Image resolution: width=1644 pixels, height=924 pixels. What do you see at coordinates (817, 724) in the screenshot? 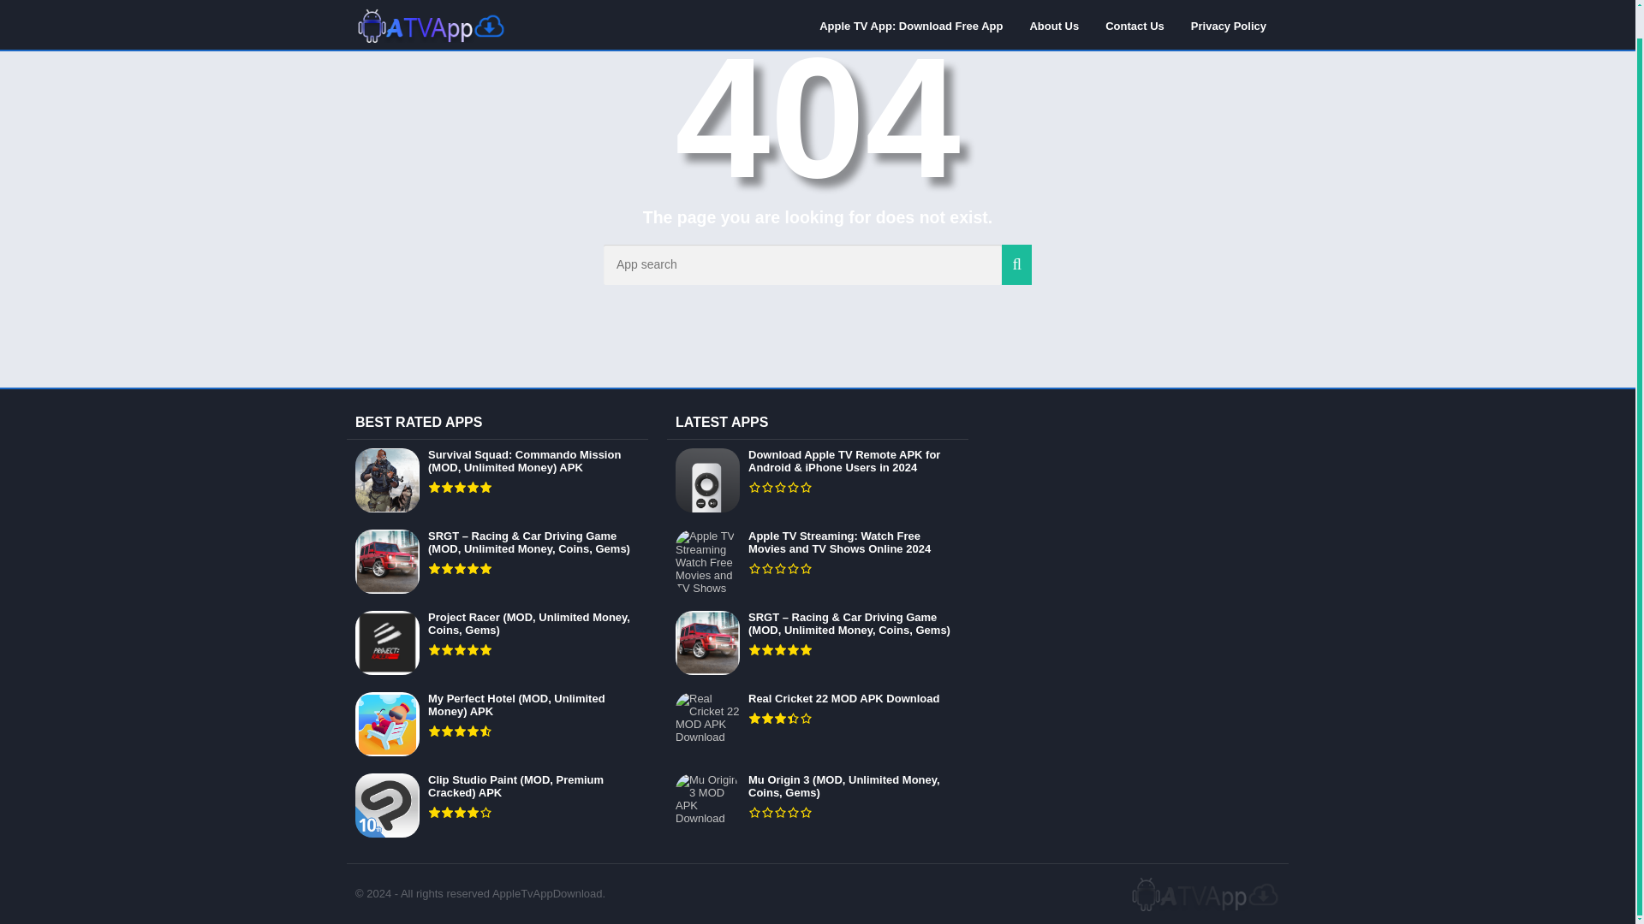
I see `Real Cricket 22 MOD APK Download` at bounding box center [817, 724].